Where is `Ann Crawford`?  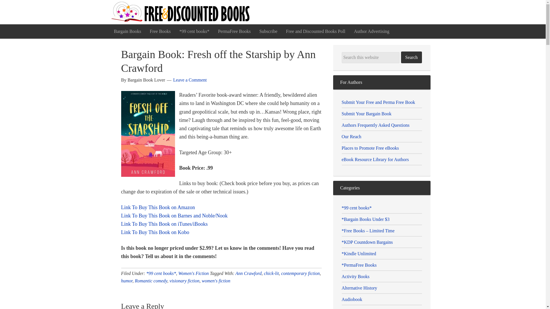
Ann Crawford is located at coordinates (248, 274).